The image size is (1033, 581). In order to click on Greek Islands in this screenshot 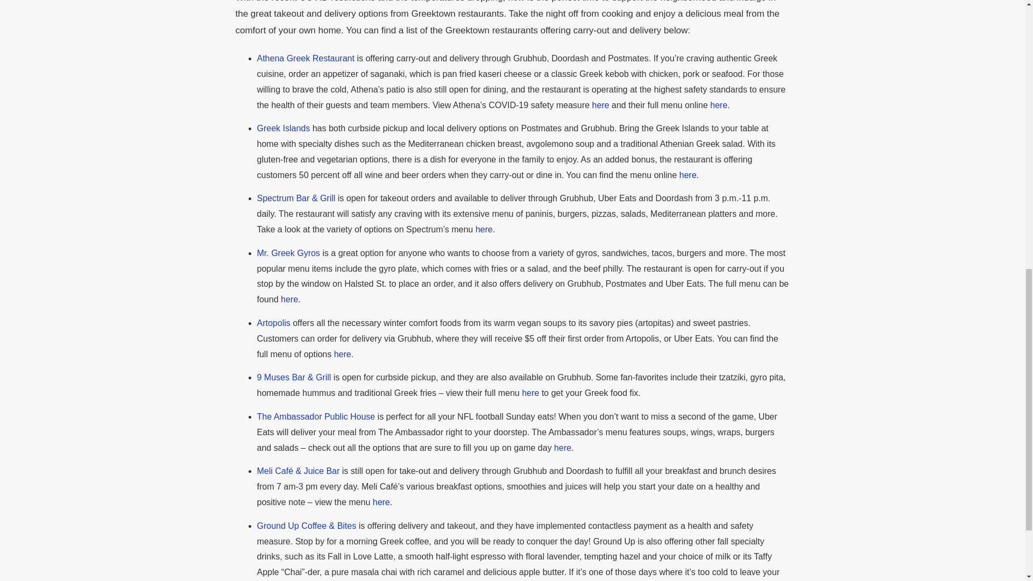, I will do `click(284, 128)`.